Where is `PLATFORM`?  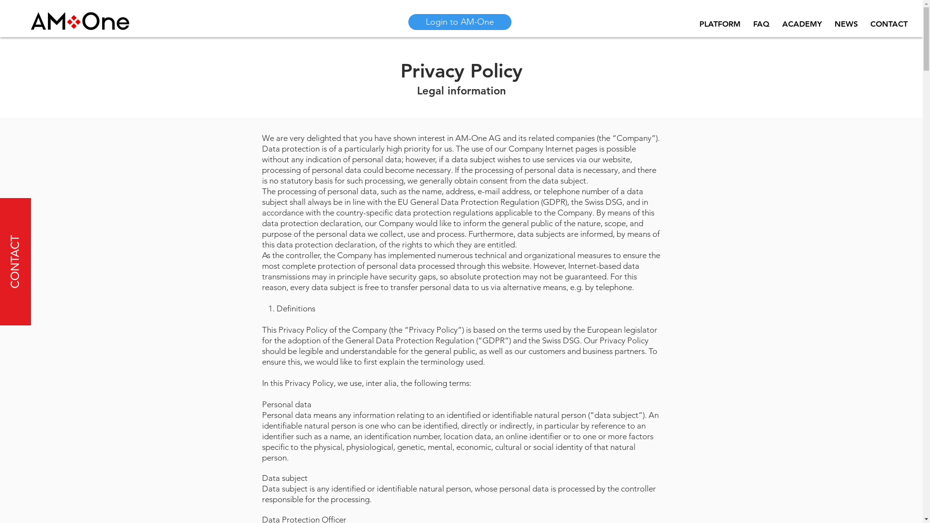 PLATFORM is located at coordinates (720, 24).